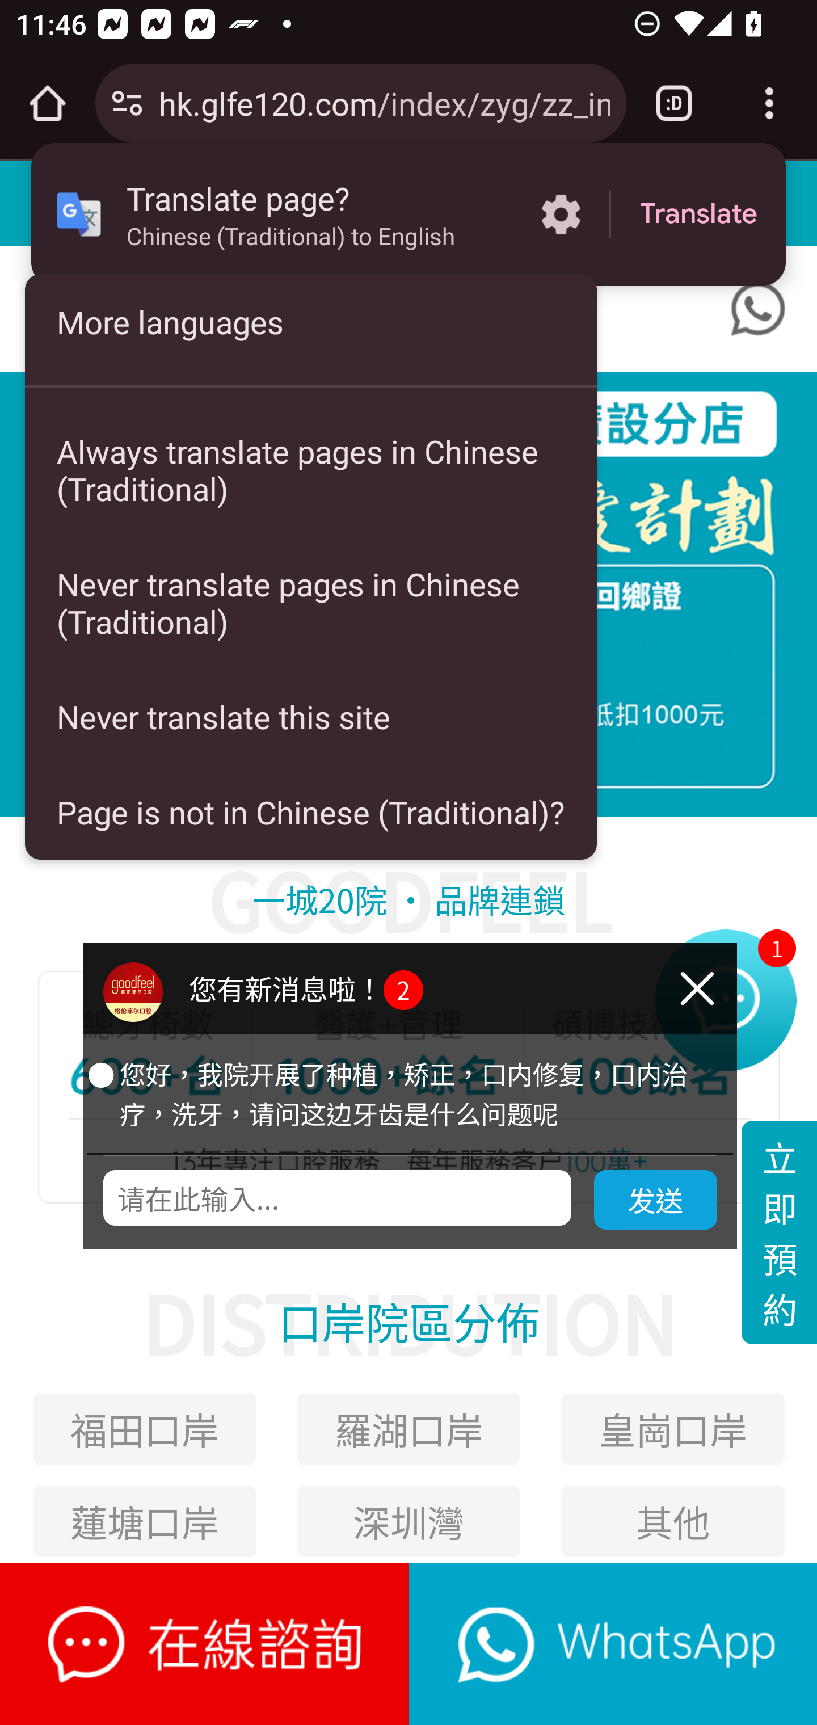 The image size is (817, 1725). Describe the element at coordinates (311, 716) in the screenshot. I see `Never translate this site` at that location.